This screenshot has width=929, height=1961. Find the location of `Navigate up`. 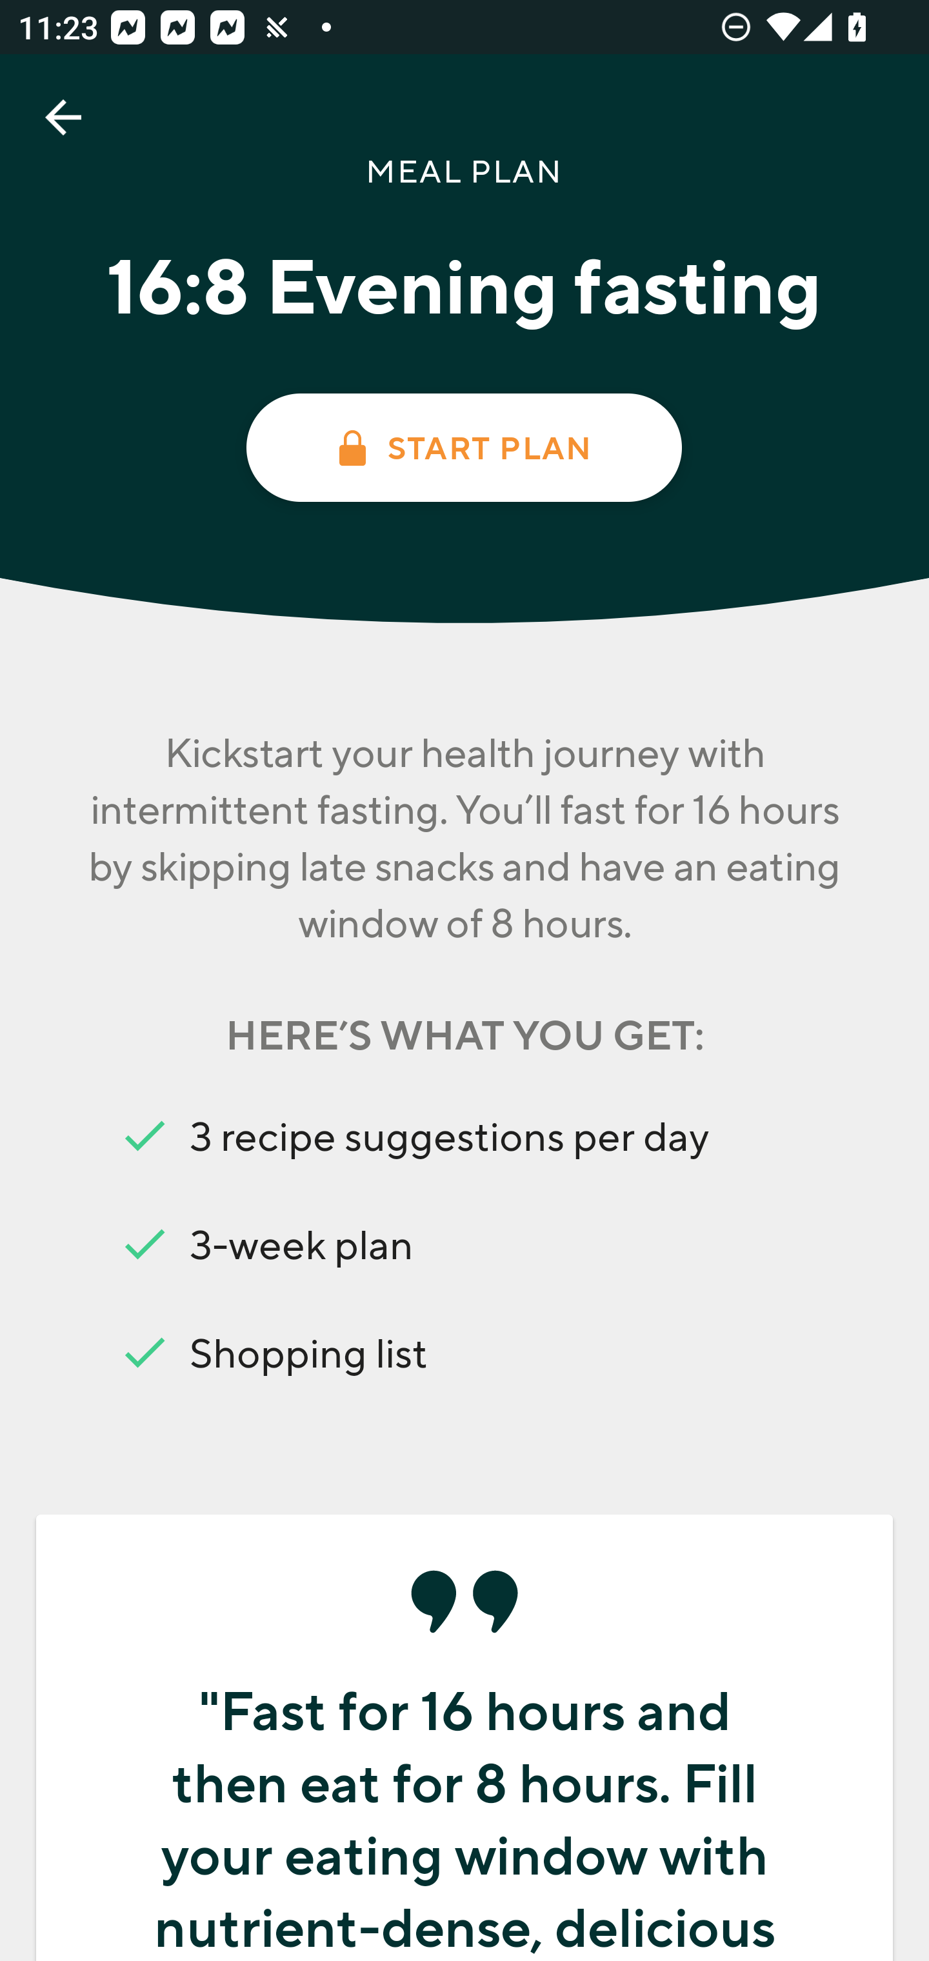

Navigate up is located at coordinates (63, 117).